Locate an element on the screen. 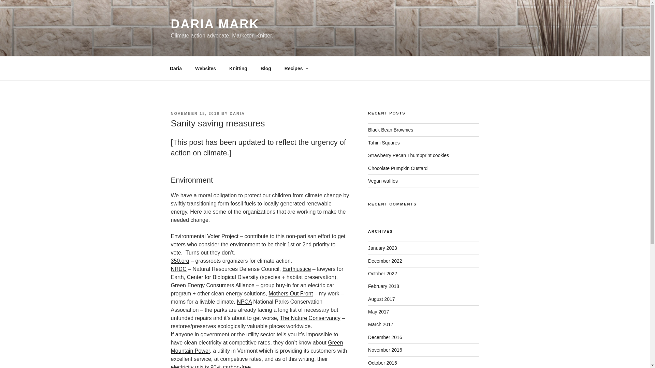 The image size is (655, 368). Blog is located at coordinates (266, 68).